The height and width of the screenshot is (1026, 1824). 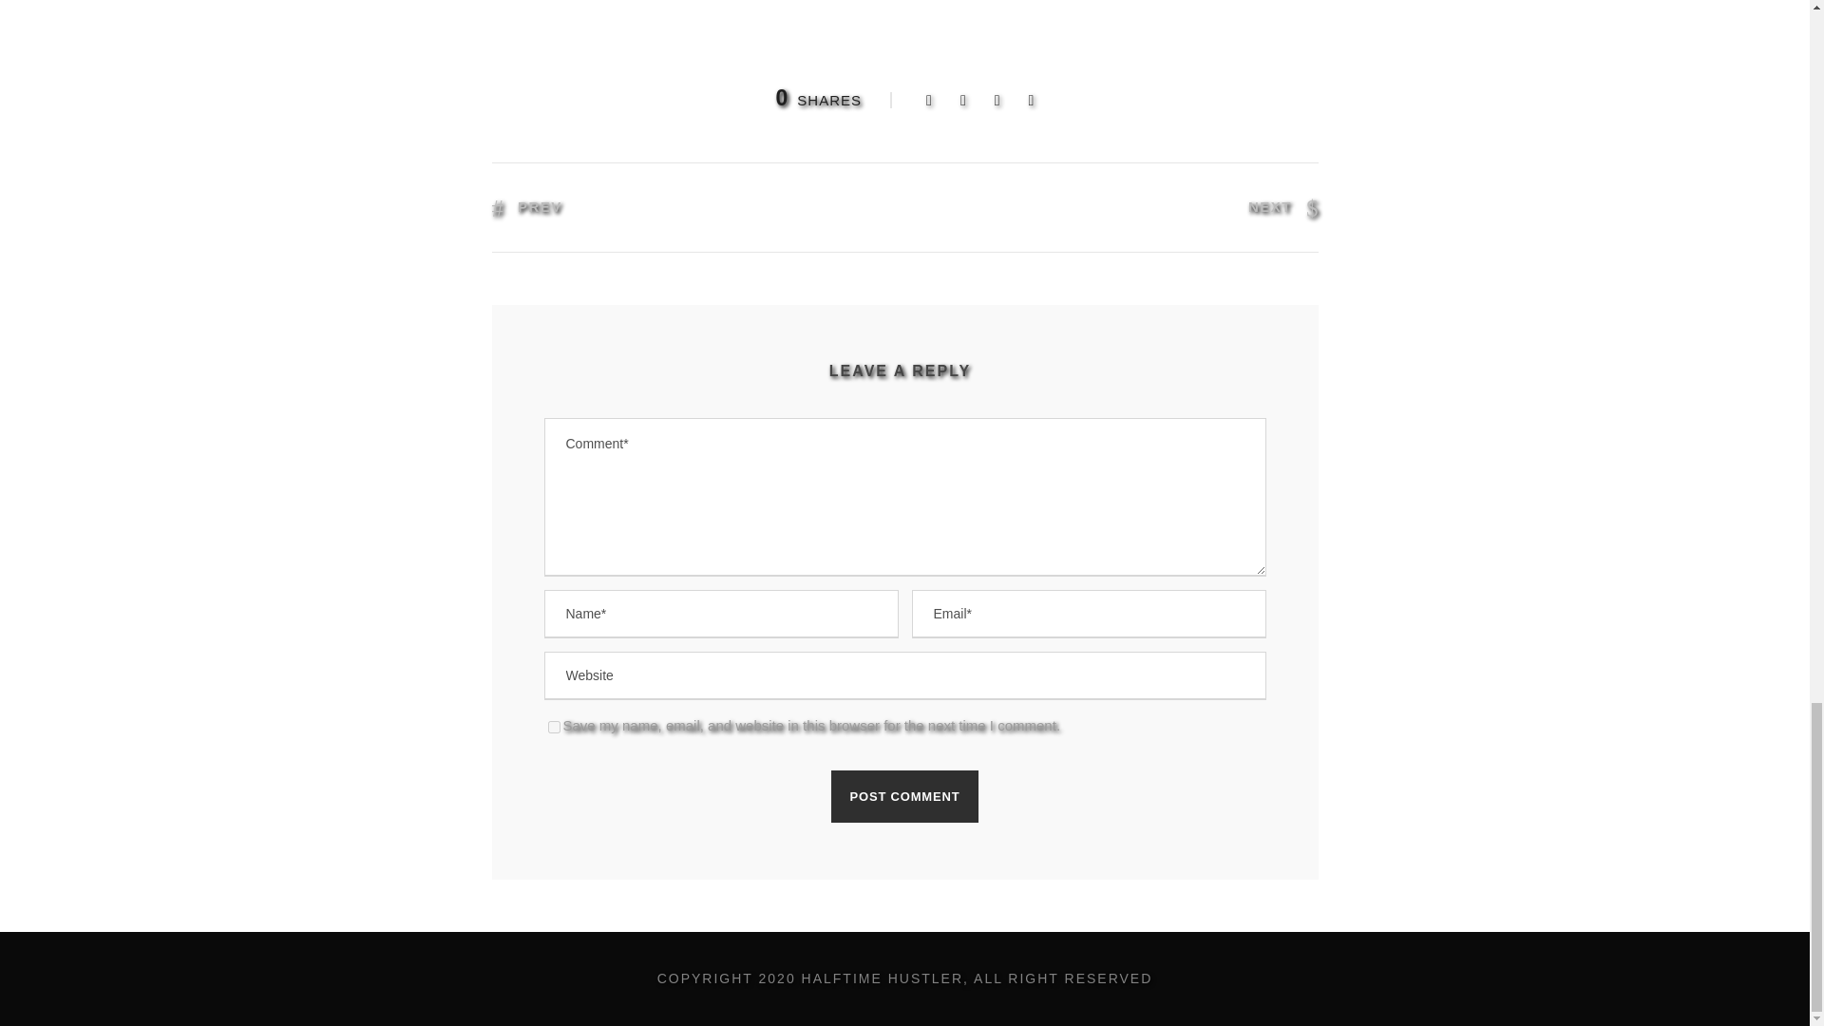 I want to click on Post Comment, so click(x=905, y=796).